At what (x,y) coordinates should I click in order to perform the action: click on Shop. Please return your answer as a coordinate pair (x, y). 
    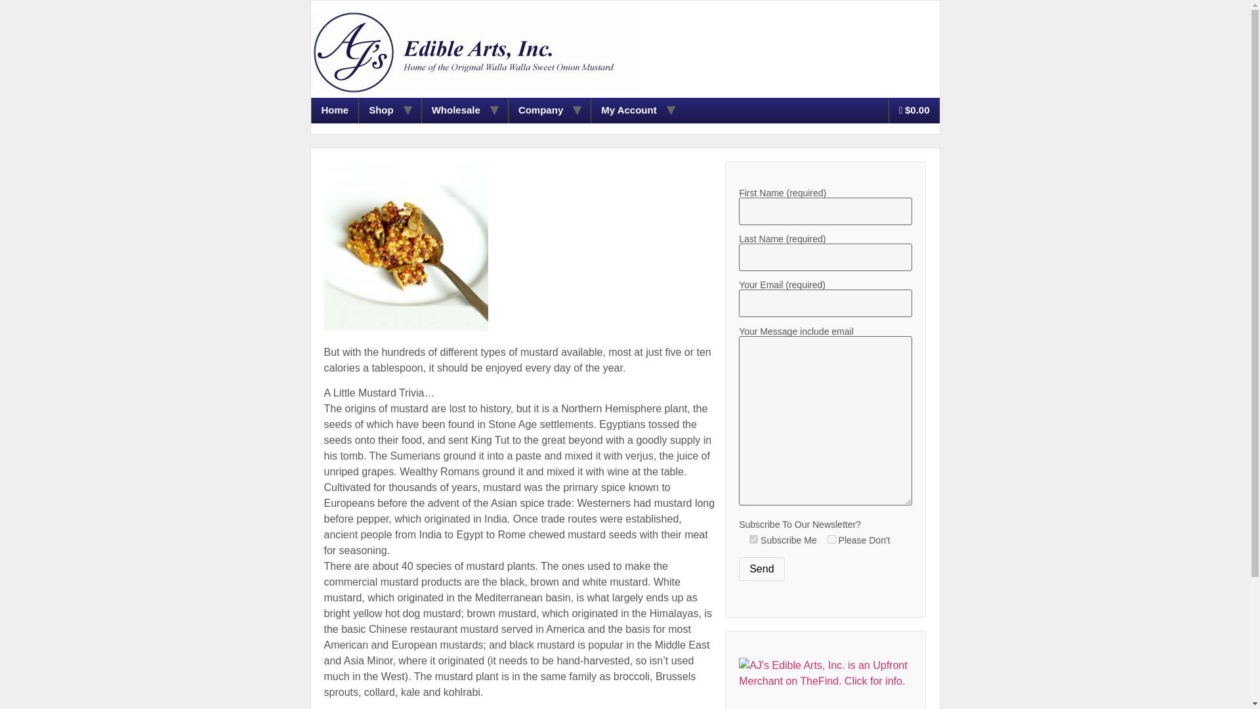
    Looking at the image, I should click on (381, 110).